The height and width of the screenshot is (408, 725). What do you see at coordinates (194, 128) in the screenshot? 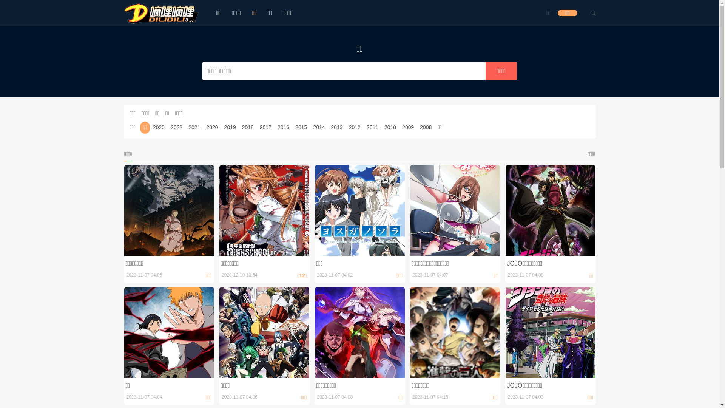
I see `2021` at bounding box center [194, 128].